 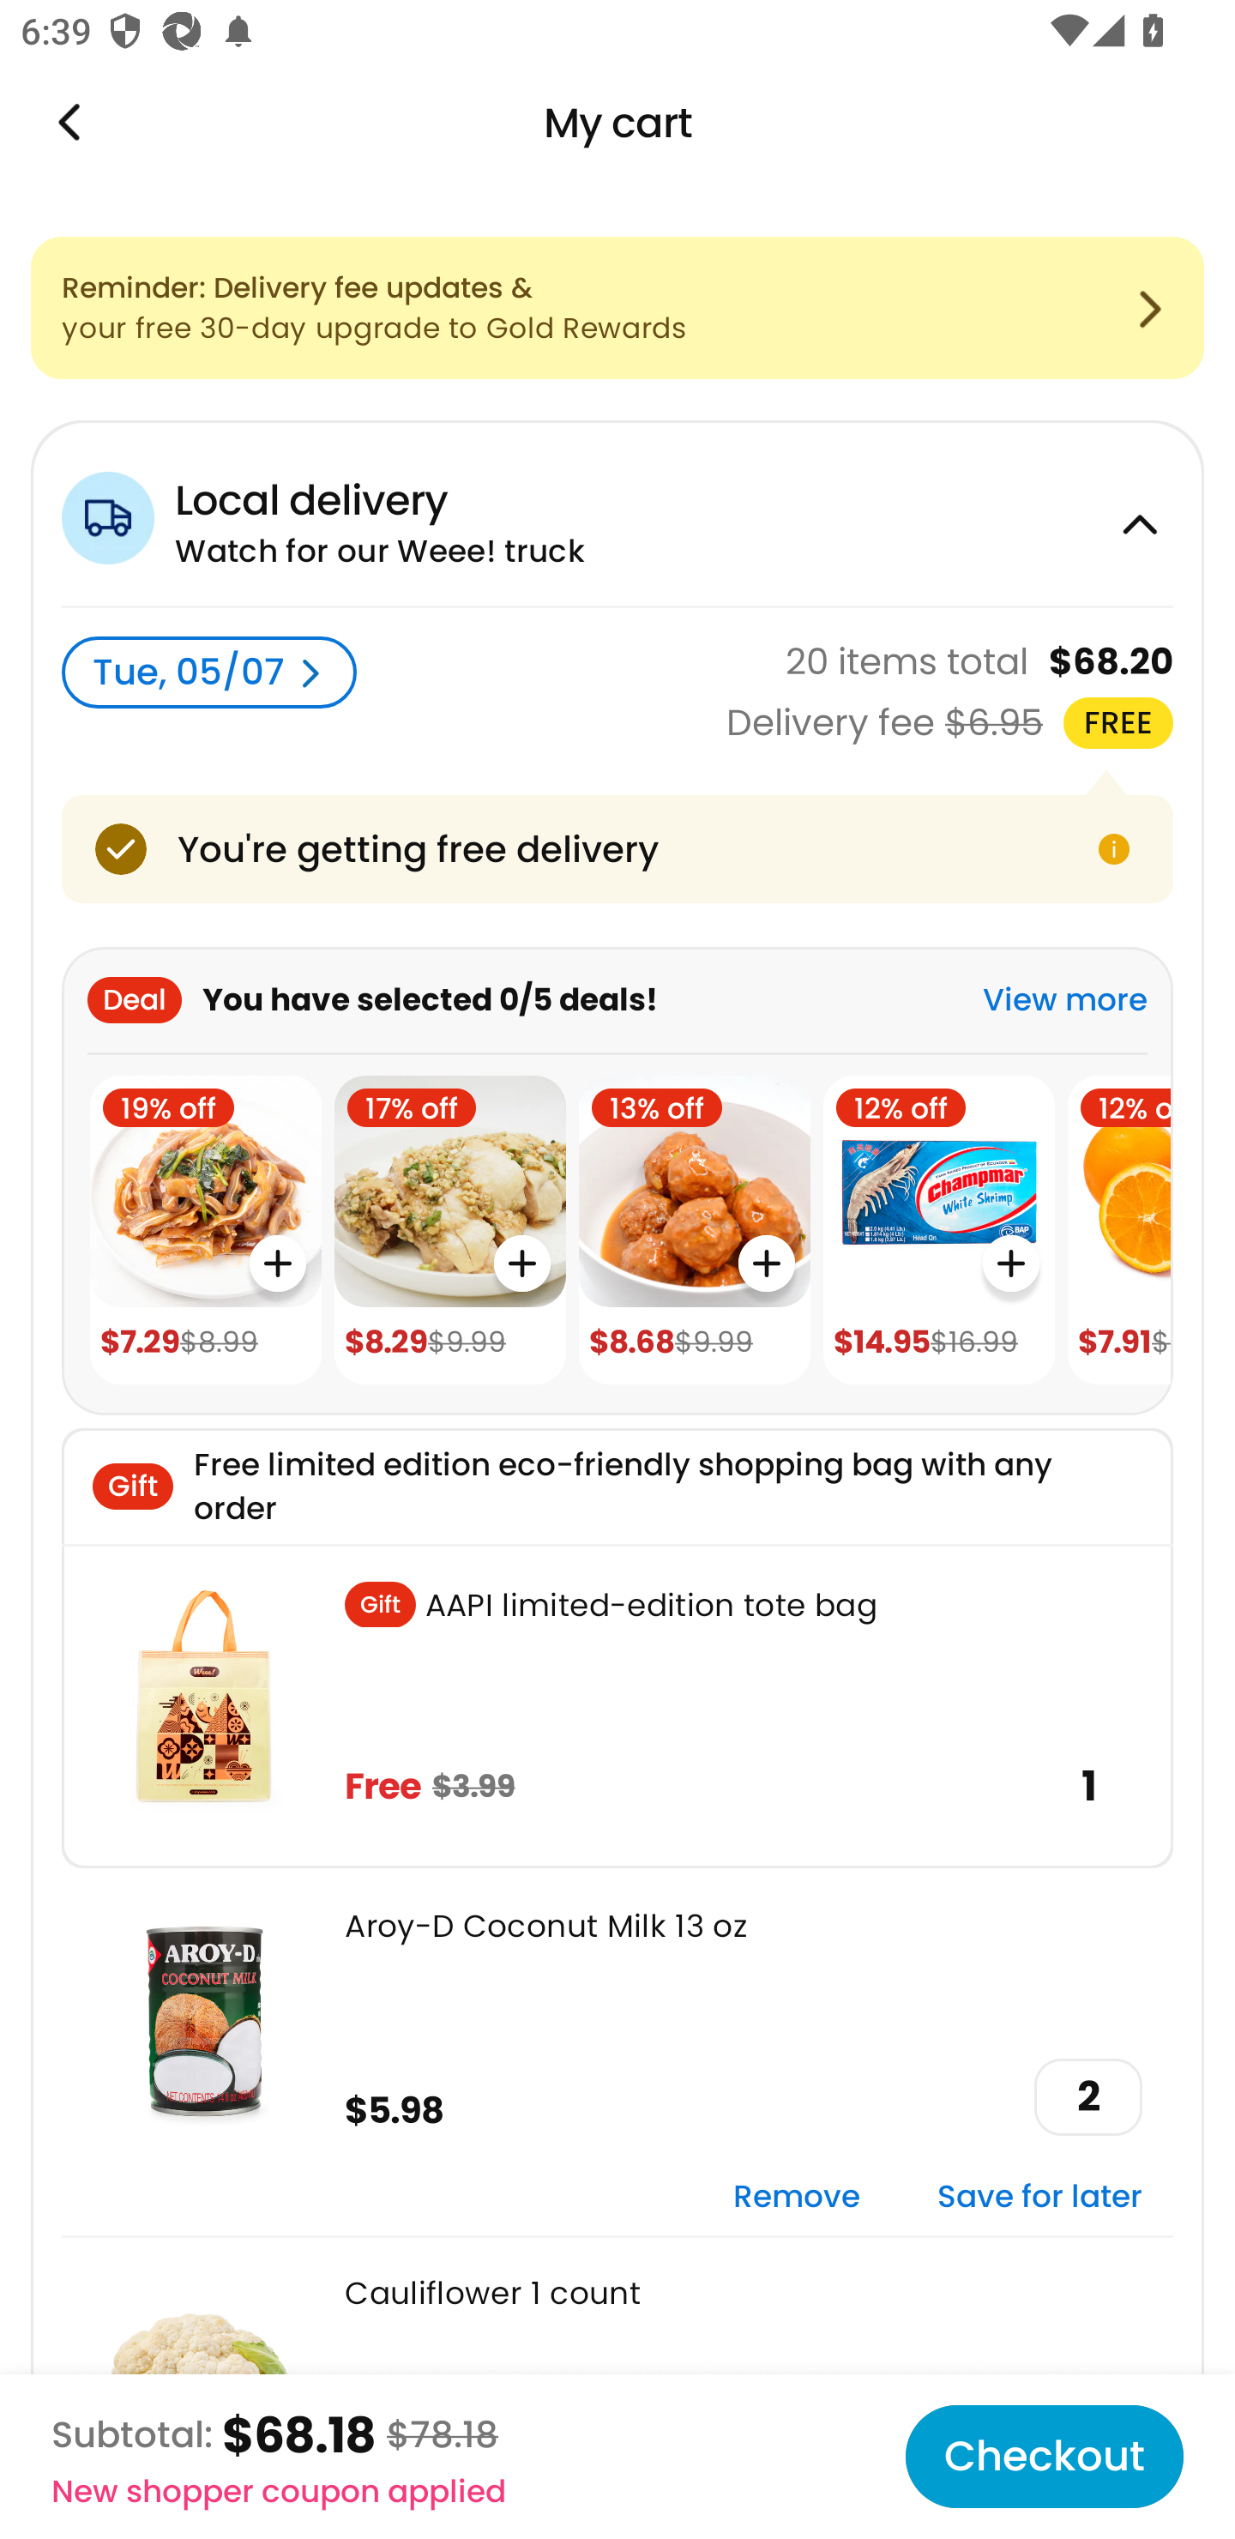 What do you see at coordinates (695, 1230) in the screenshot?
I see `13% off $8.68 $9.99` at bounding box center [695, 1230].